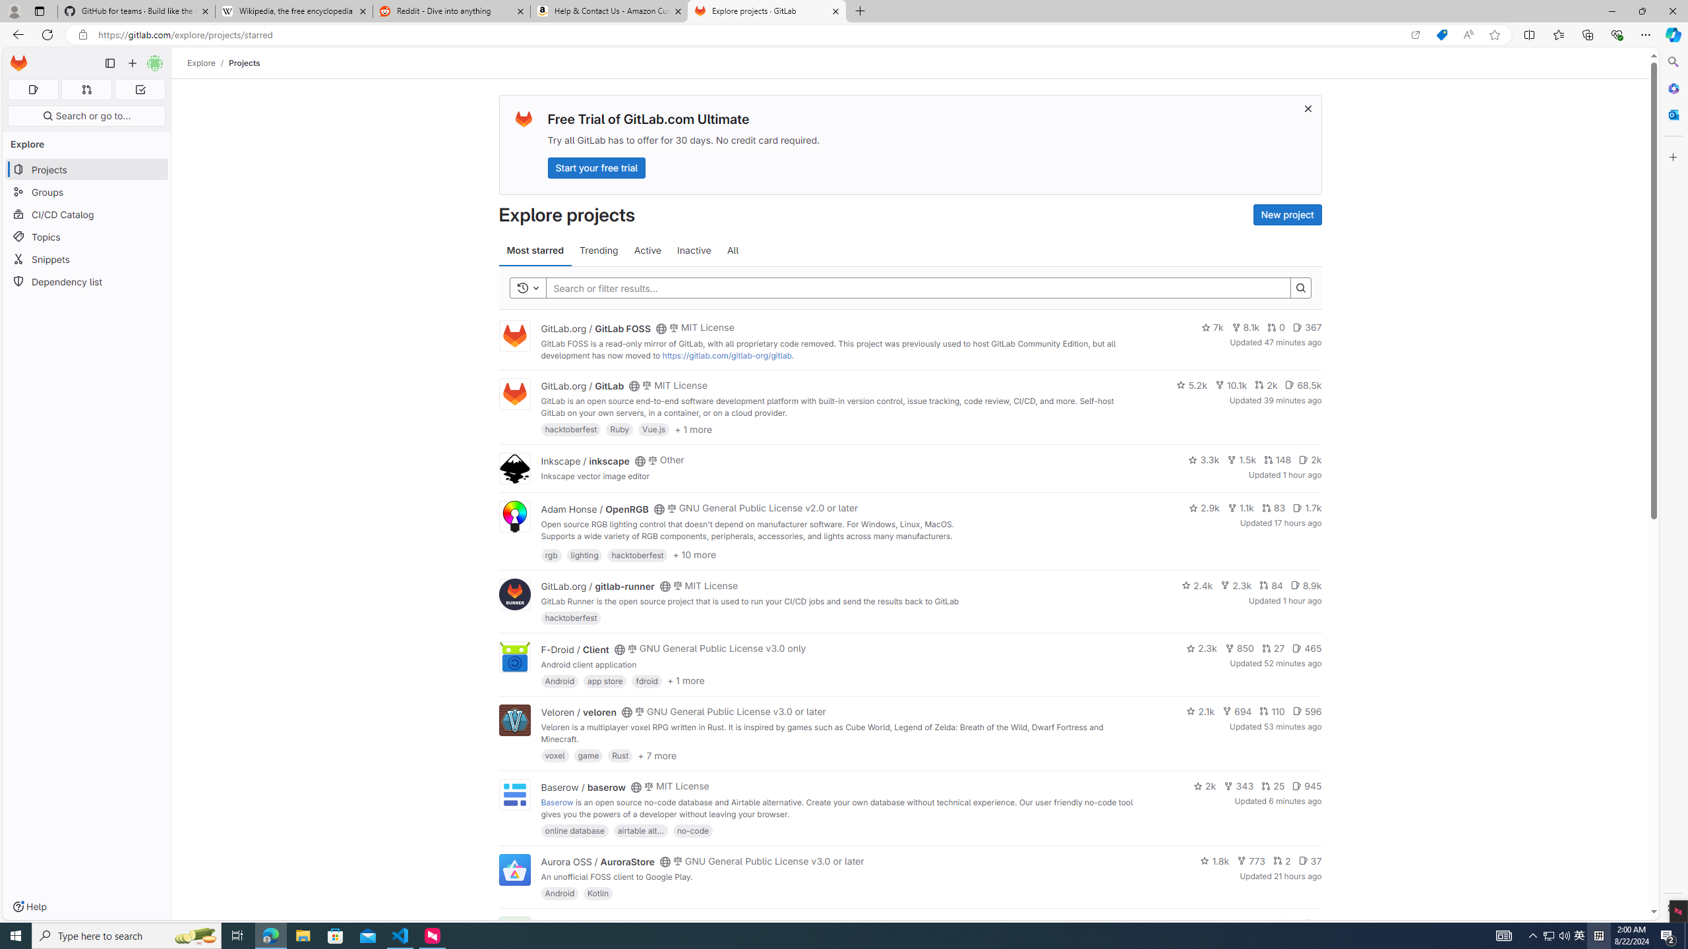 Image resolution: width=1688 pixels, height=949 pixels. Describe the element at coordinates (208, 63) in the screenshot. I see `Explore/` at that location.